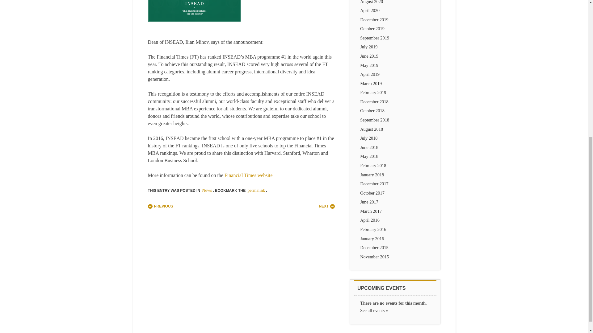 The image size is (593, 333). I want to click on October 2019, so click(372, 29).